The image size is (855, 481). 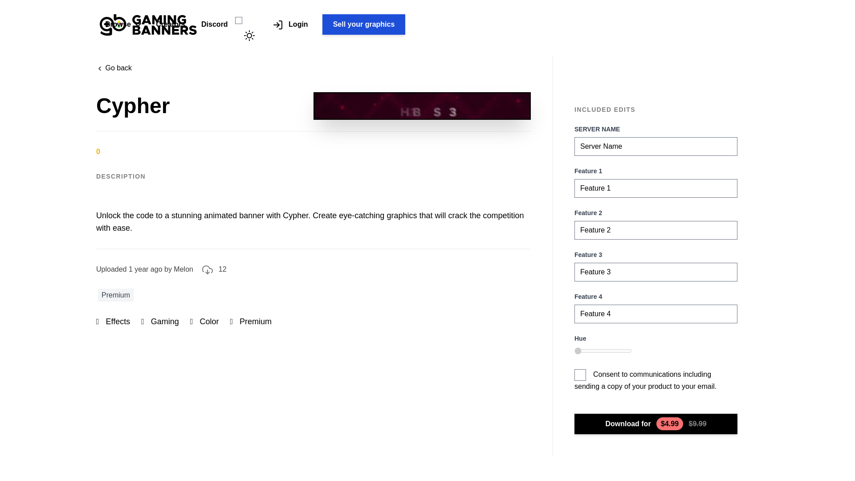 What do you see at coordinates (293, 24) in the screenshot?
I see `Login` at bounding box center [293, 24].